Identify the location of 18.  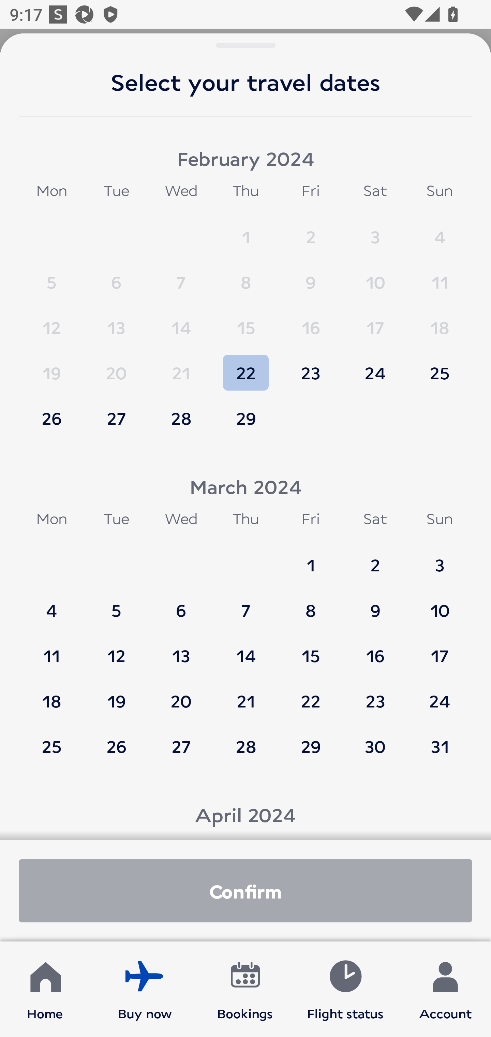
(440, 321).